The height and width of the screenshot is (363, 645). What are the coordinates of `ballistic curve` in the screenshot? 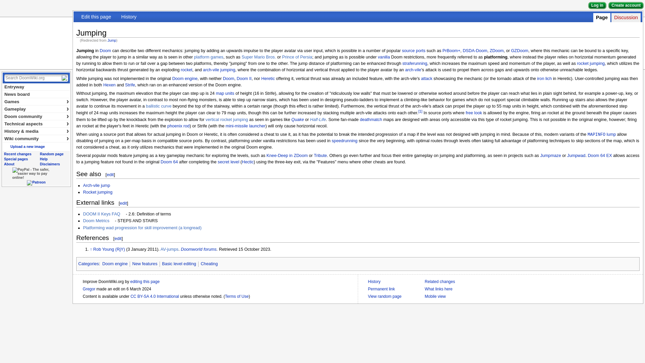 It's located at (159, 106).